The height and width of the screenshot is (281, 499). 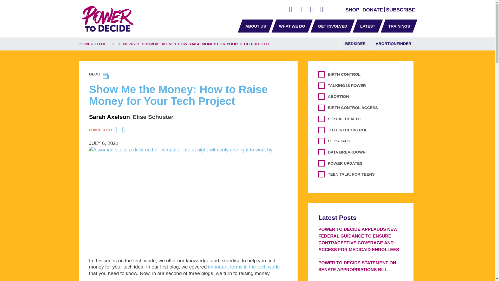 What do you see at coordinates (255, 26) in the screenshot?
I see `ABOUT US` at bounding box center [255, 26].